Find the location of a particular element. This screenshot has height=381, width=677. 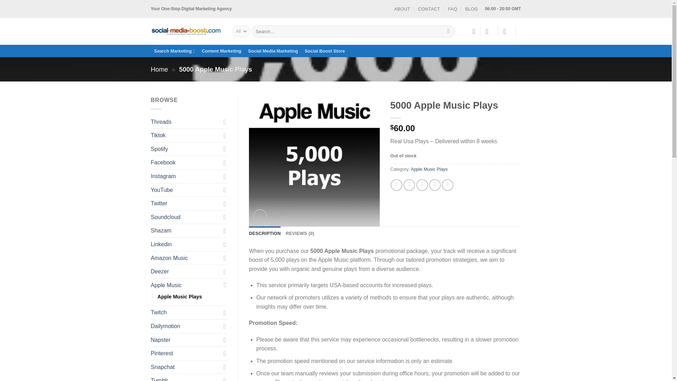

Home is located at coordinates (159, 69).